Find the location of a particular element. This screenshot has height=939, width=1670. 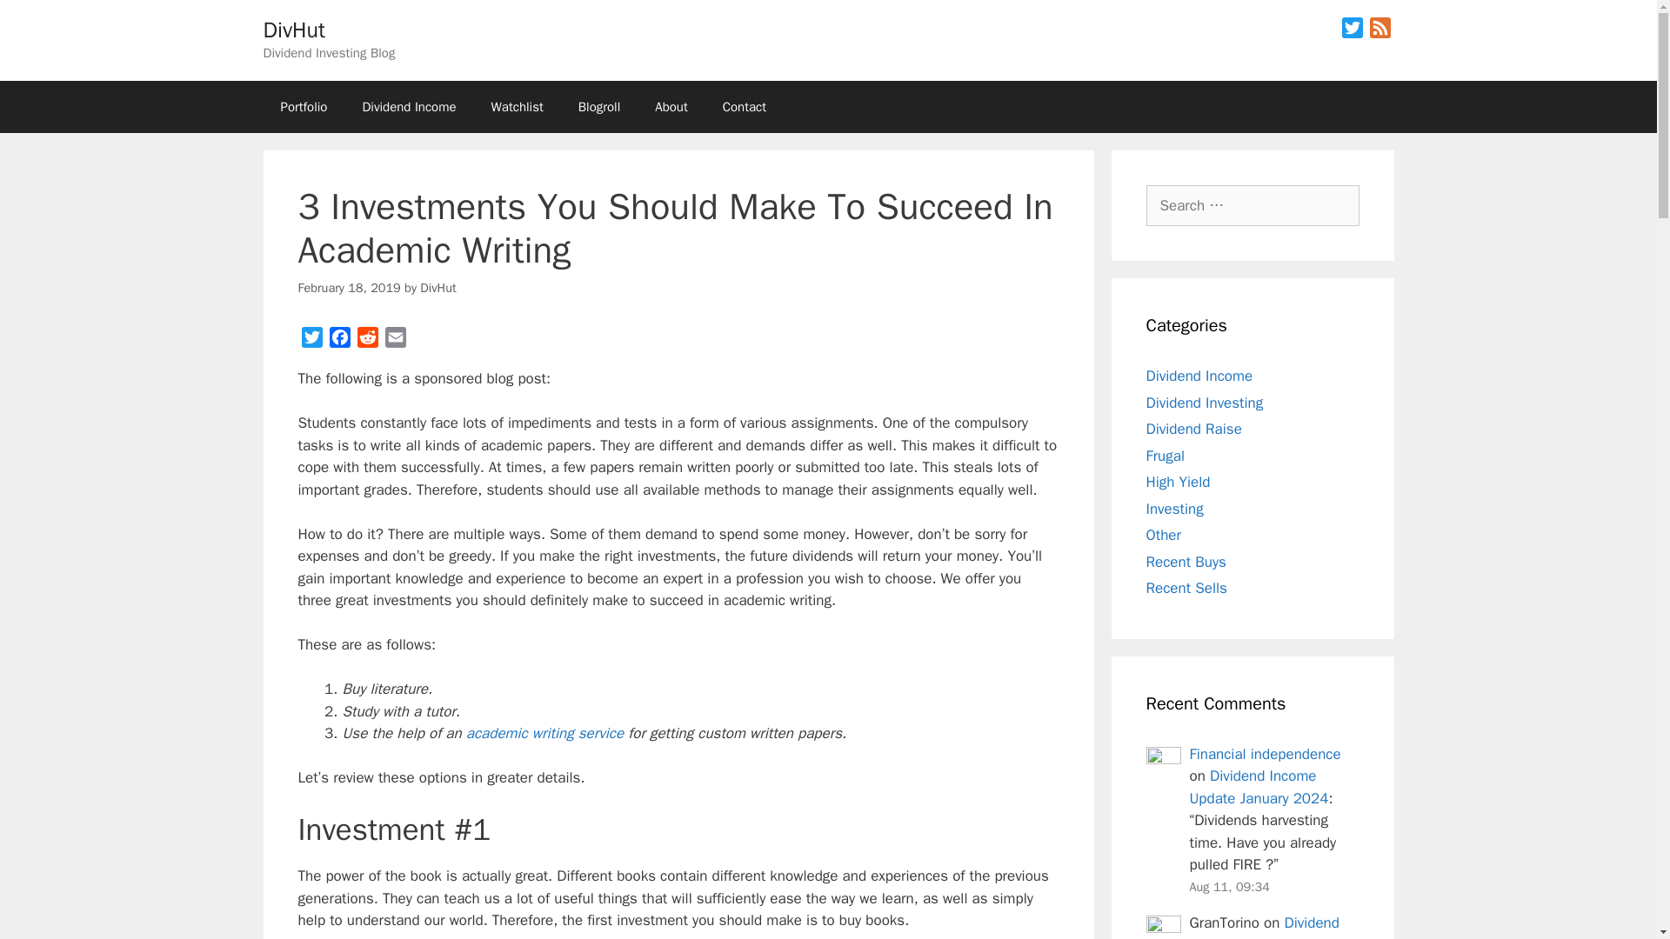

Dividend Raise is located at coordinates (1193, 429).